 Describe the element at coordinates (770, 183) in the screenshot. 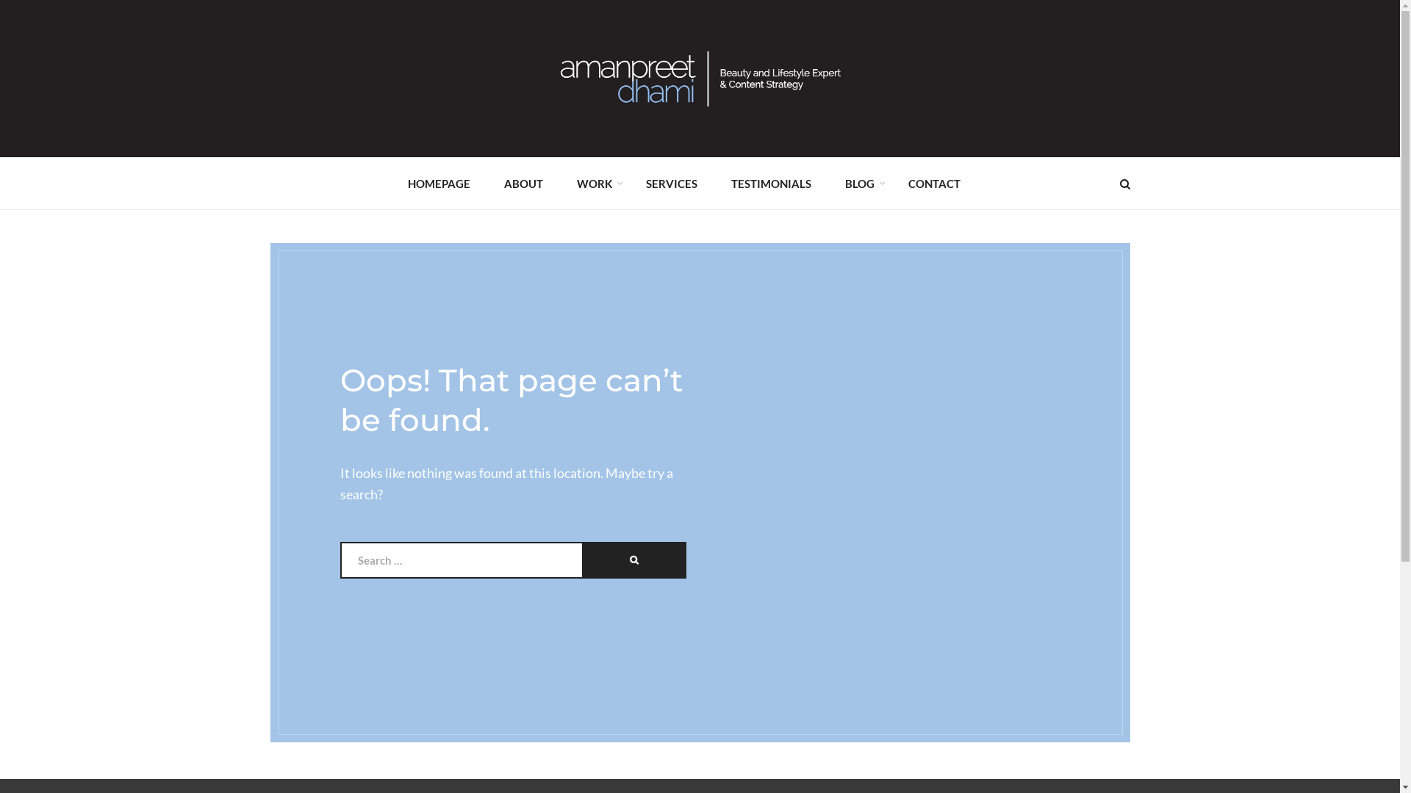

I see `TESTIMONIALS` at that location.